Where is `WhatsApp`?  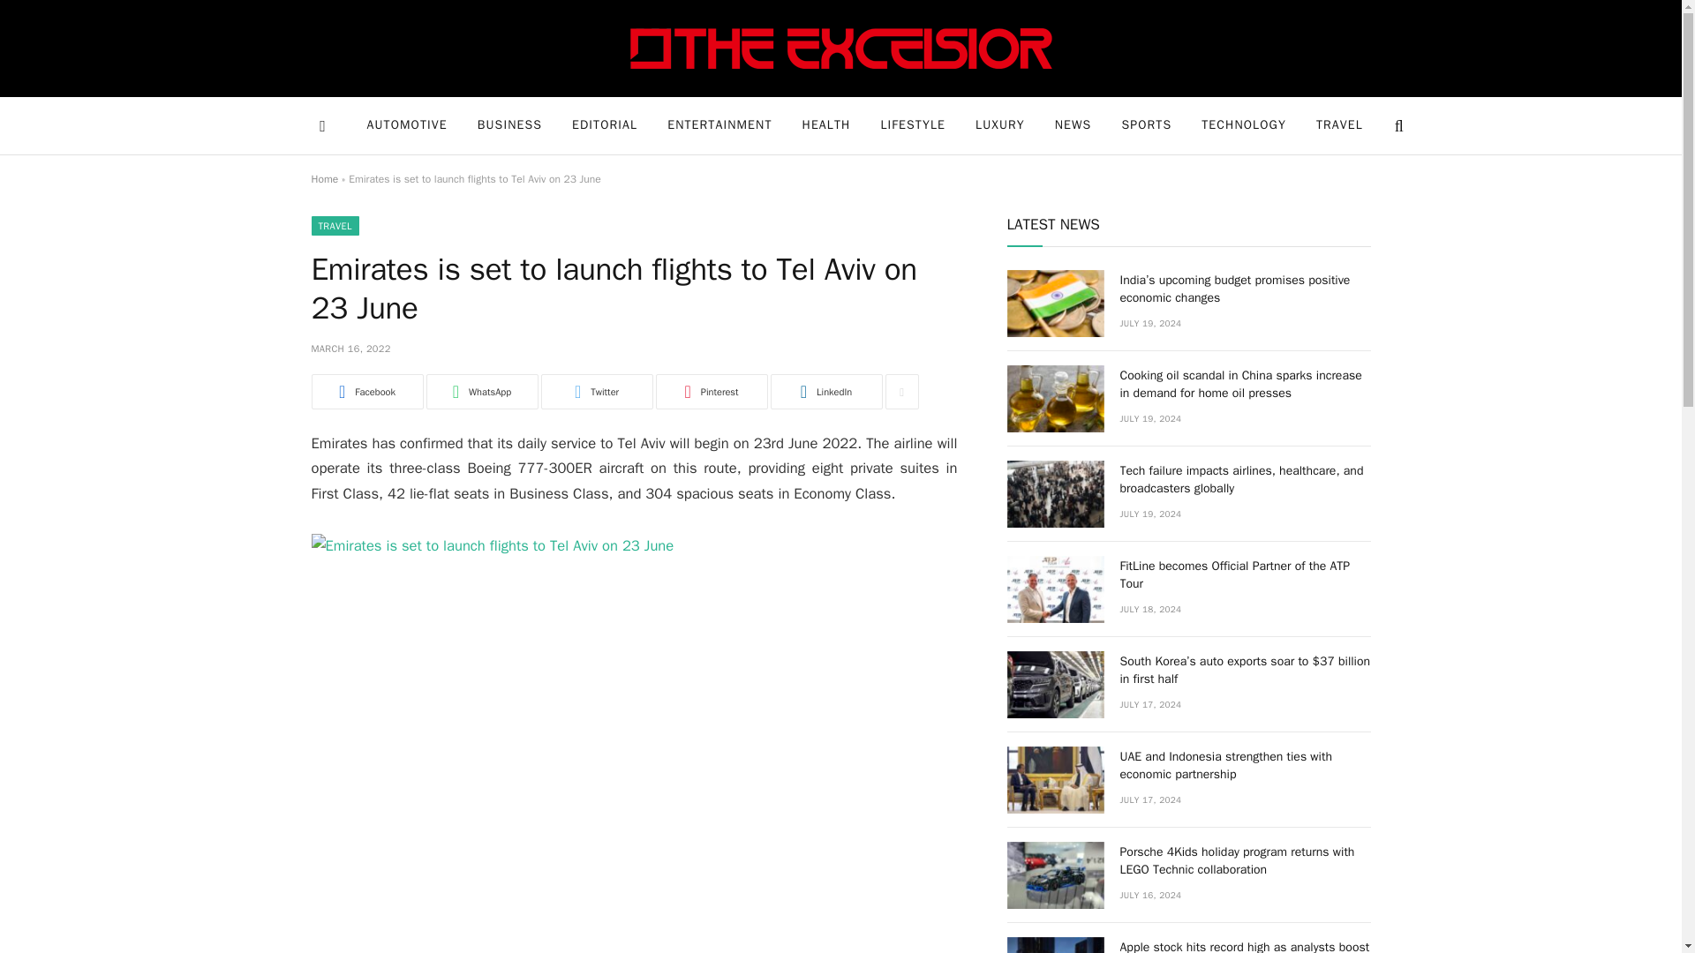
WhatsApp is located at coordinates (480, 392).